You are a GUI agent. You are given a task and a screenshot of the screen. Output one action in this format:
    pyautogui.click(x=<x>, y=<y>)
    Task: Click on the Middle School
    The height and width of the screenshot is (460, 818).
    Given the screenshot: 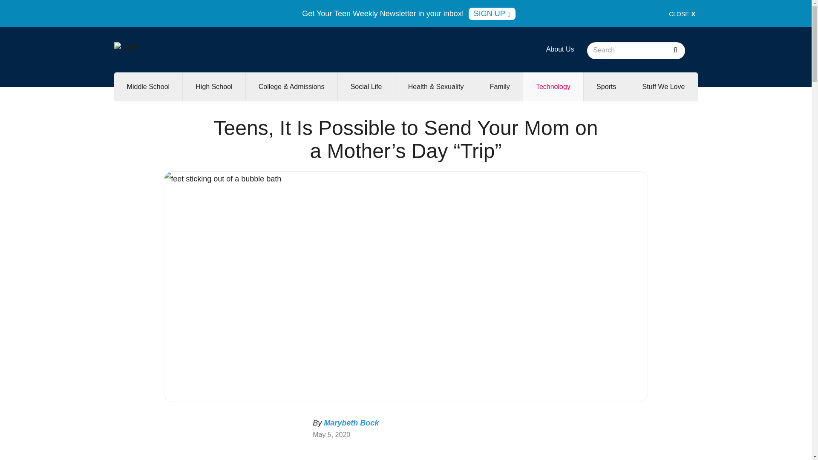 What is the action you would take?
    pyautogui.click(x=148, y=86)
    